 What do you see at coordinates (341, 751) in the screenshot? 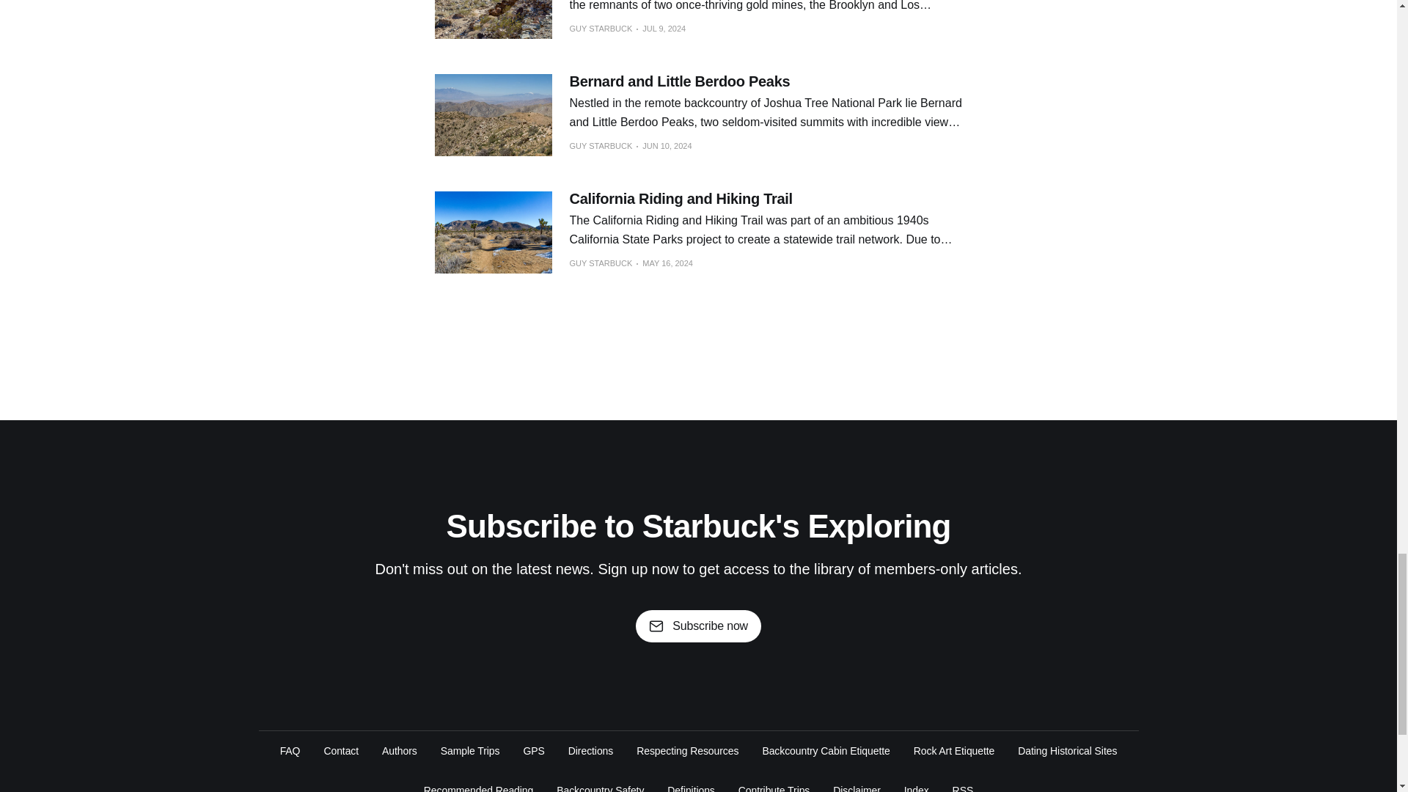
I see `Contact` at bounding box center [341, 751].